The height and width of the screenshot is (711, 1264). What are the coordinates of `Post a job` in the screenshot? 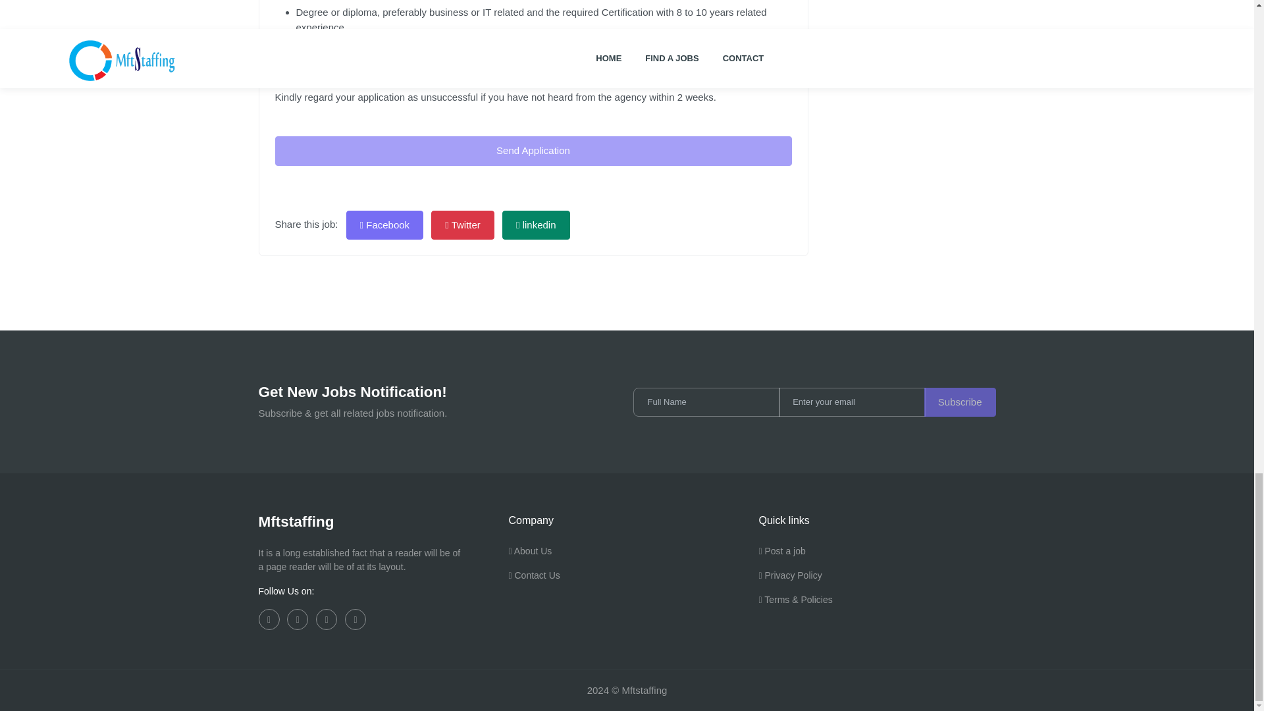 It's located at (782, 556).